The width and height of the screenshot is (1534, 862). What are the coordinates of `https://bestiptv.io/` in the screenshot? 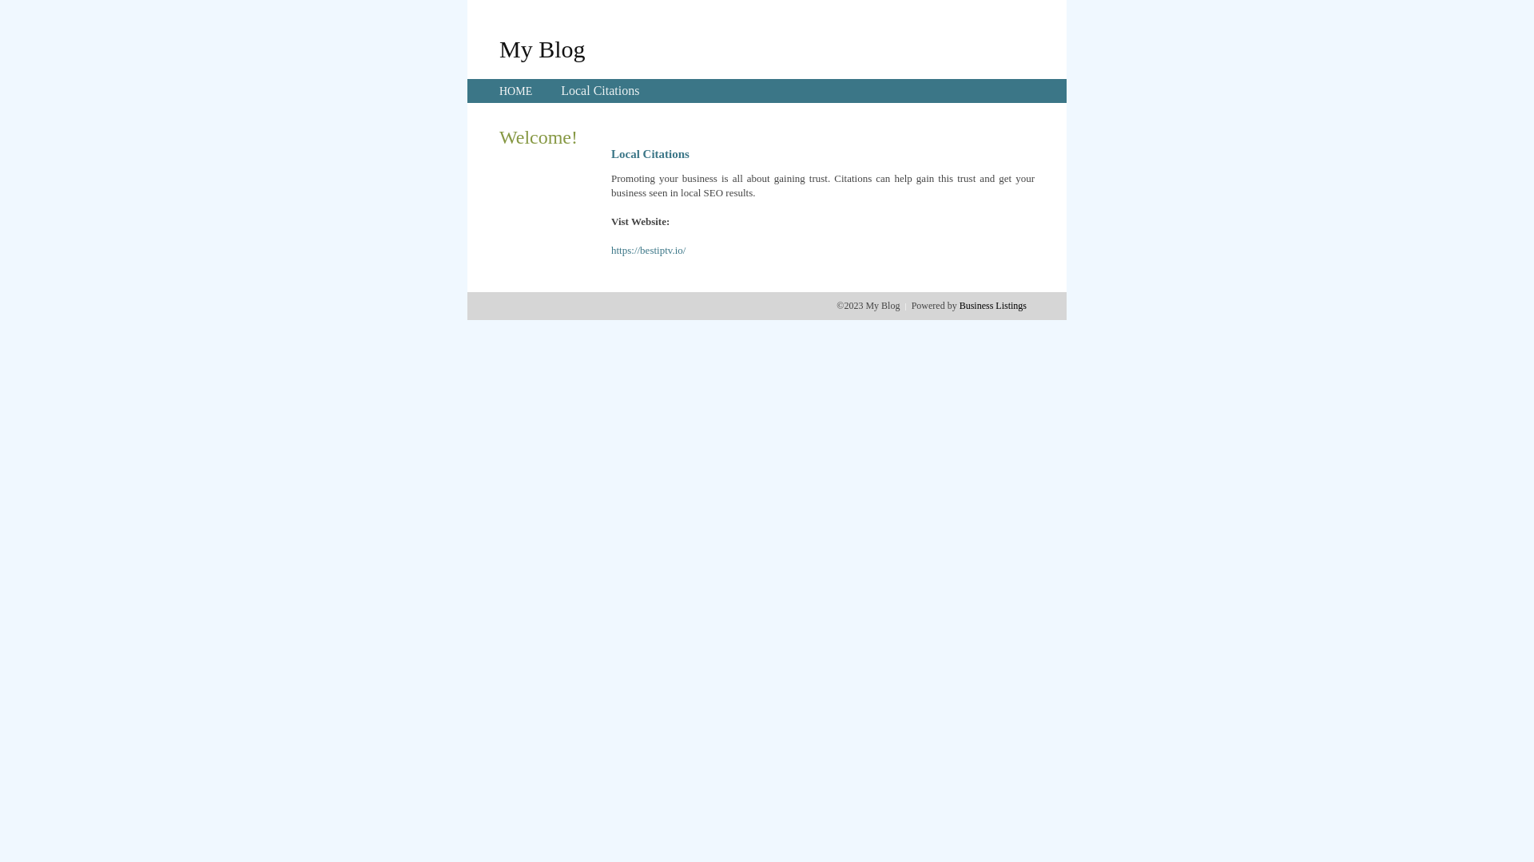 It's located at (649, 251).